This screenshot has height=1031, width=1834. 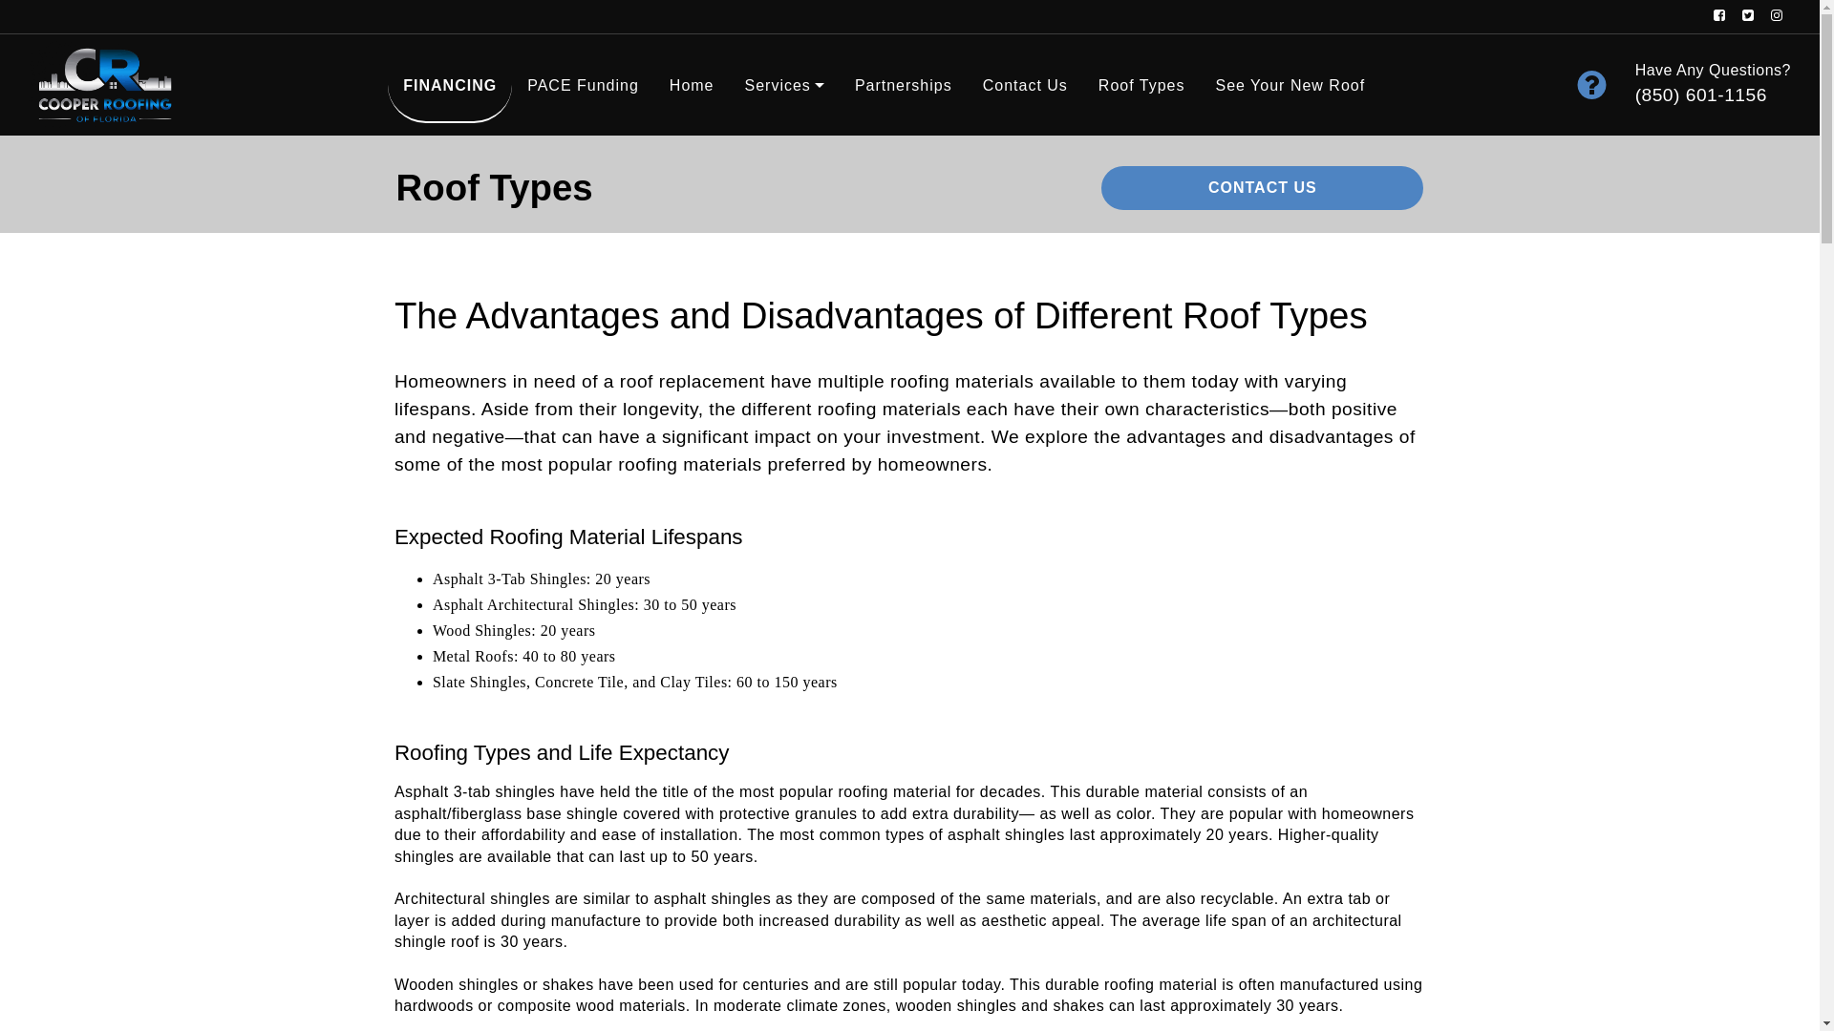 I want to click on Partnerships, so click(x=904, y=84).